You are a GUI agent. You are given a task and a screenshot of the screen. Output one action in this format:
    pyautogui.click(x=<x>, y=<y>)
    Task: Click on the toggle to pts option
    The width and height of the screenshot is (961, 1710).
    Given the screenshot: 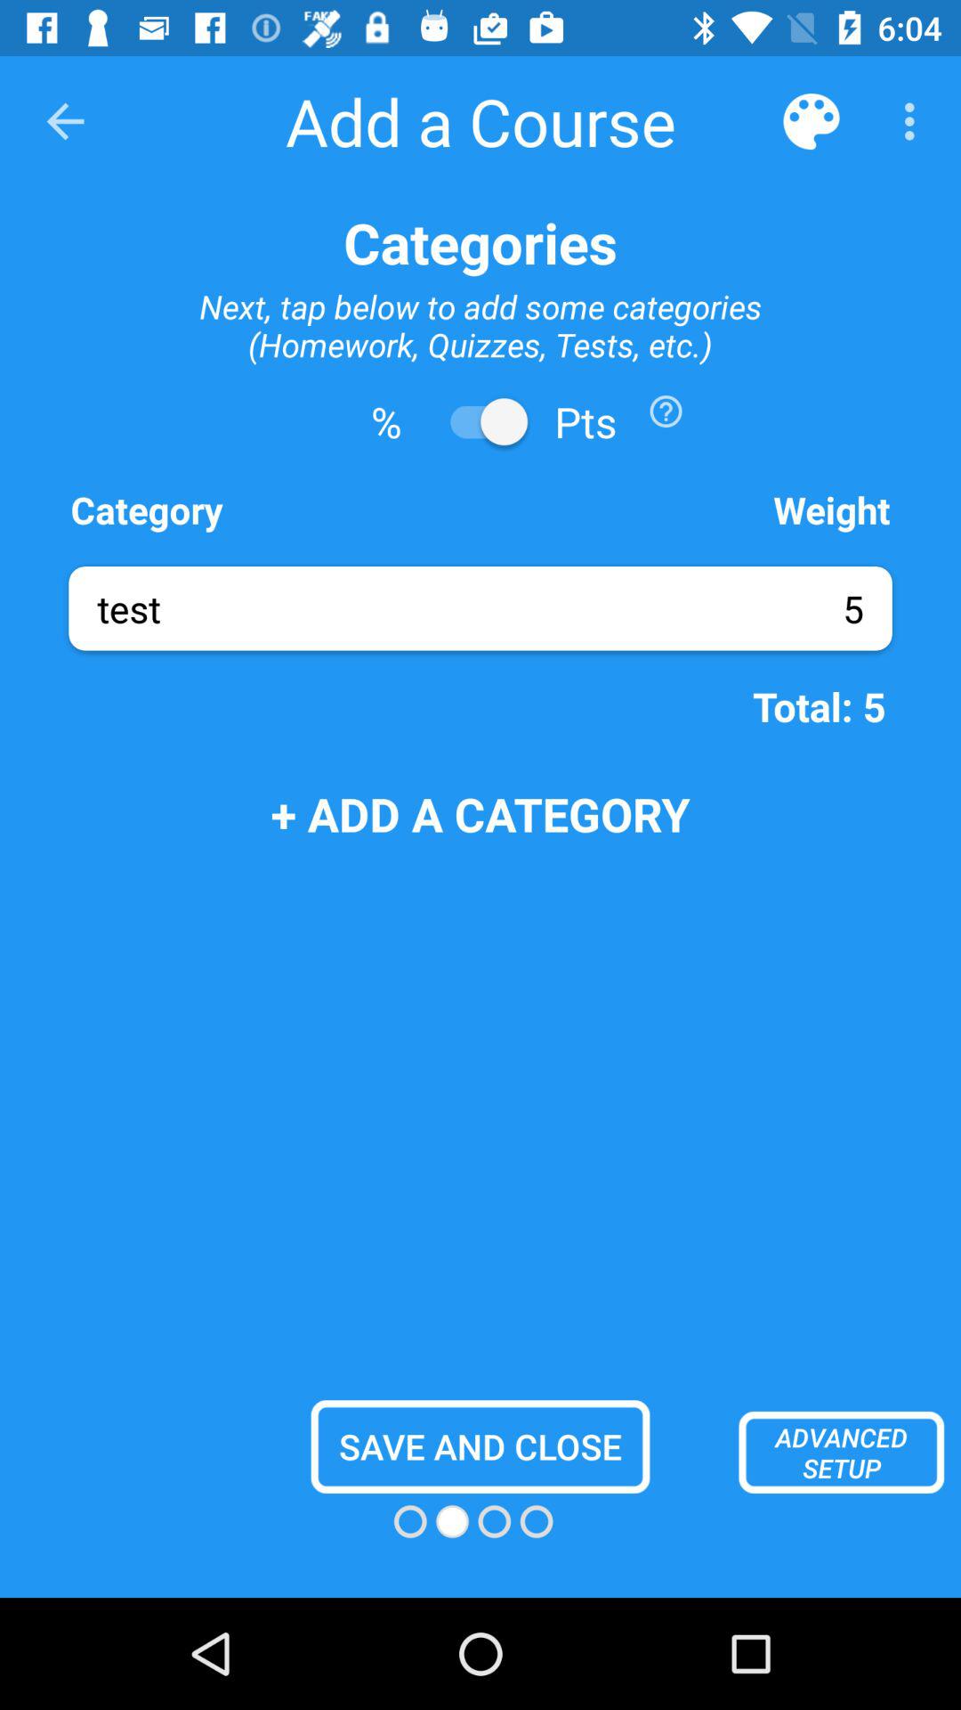 What is the action you would take?
    pyautogui.click(x=480, y=422)
    